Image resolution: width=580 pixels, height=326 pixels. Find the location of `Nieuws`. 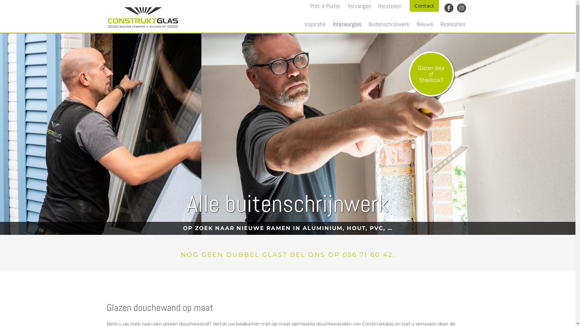

Nieuws is located at coordinates (425, 24).